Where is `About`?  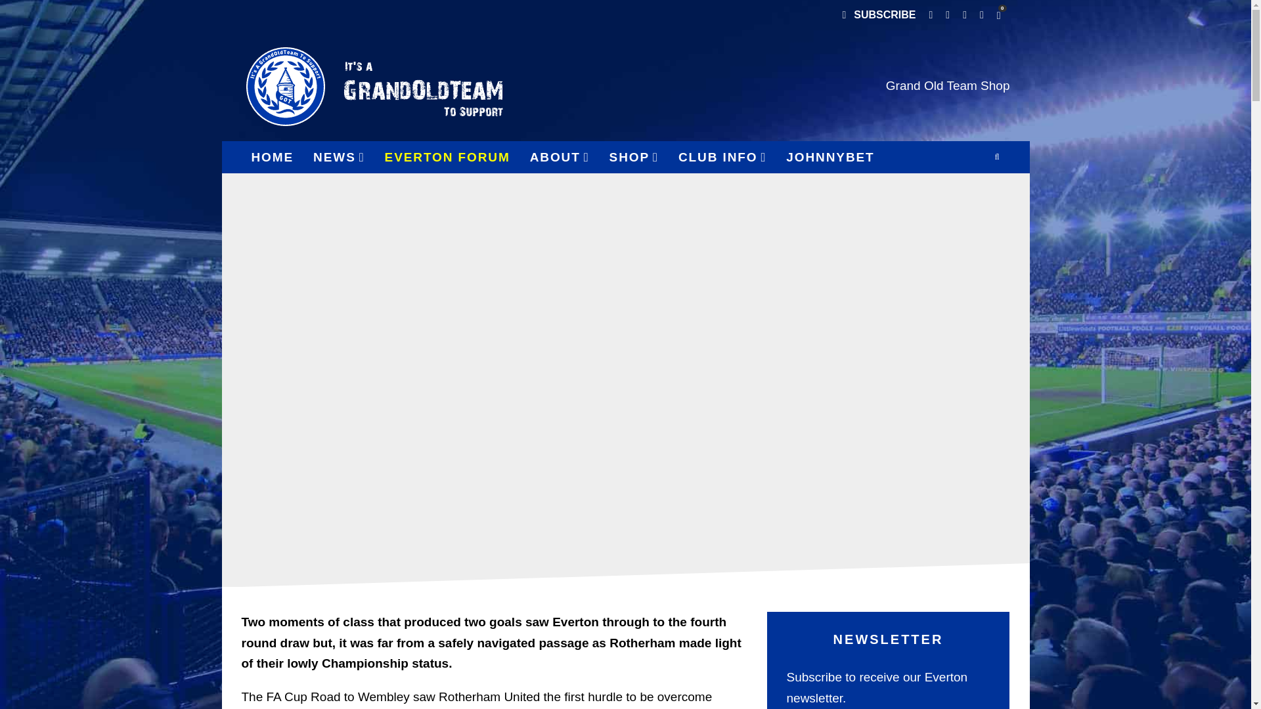
About is located at coordinates (560, 157).